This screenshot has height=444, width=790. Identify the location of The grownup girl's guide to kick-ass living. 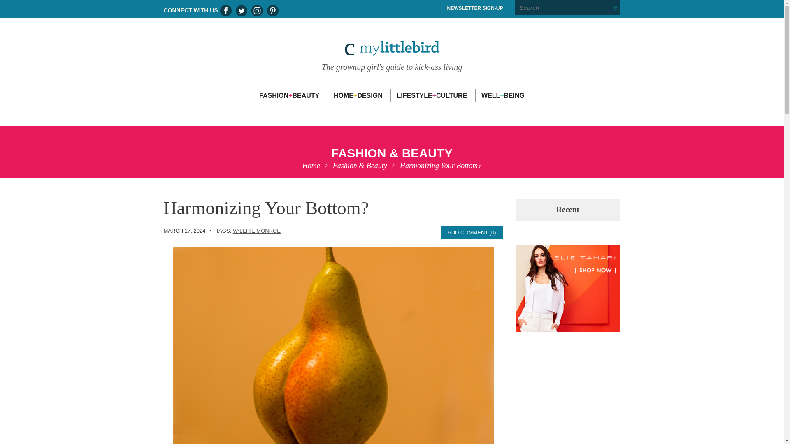
(392, 52).